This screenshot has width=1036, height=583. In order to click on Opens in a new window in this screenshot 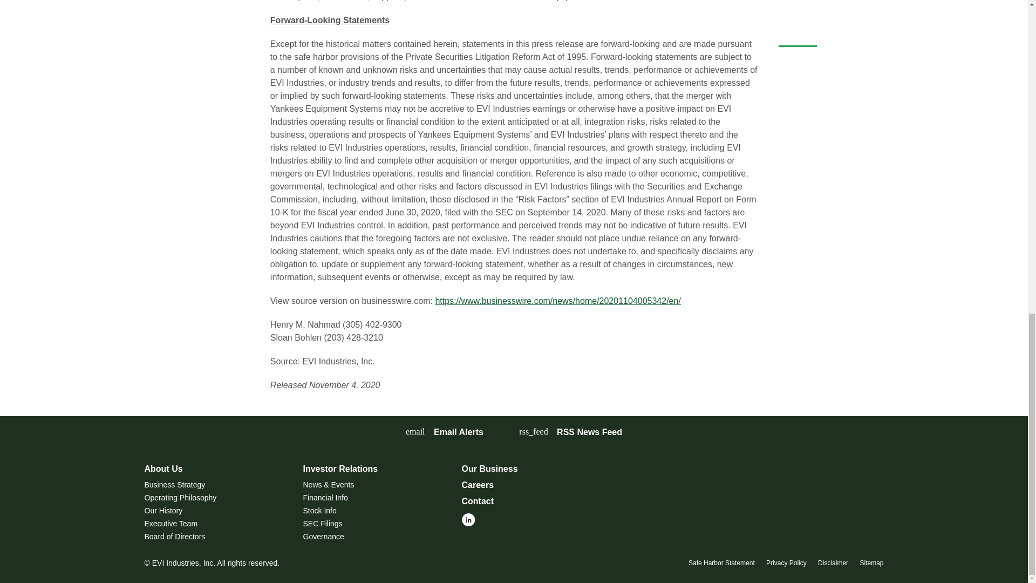, I will do `click(570, 432)`.